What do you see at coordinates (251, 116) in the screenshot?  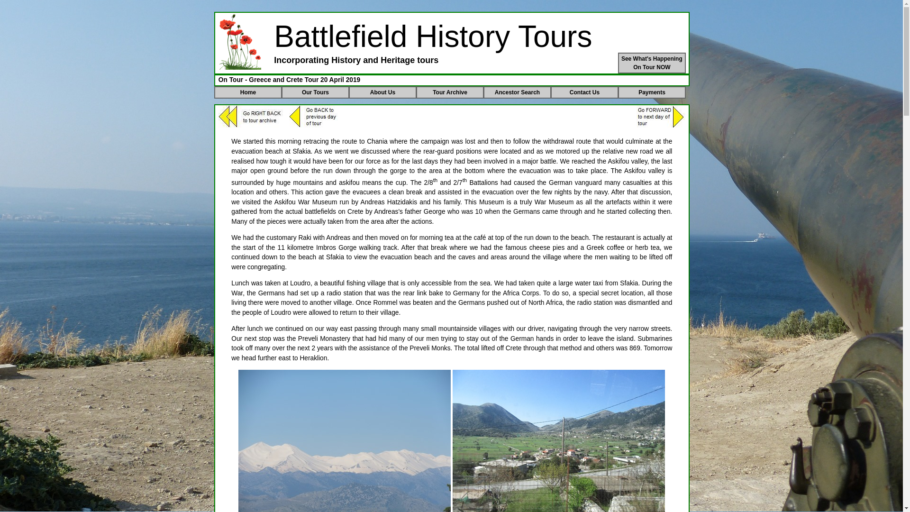 I see `Right Back to Tour` at bounding box center [251, 116].